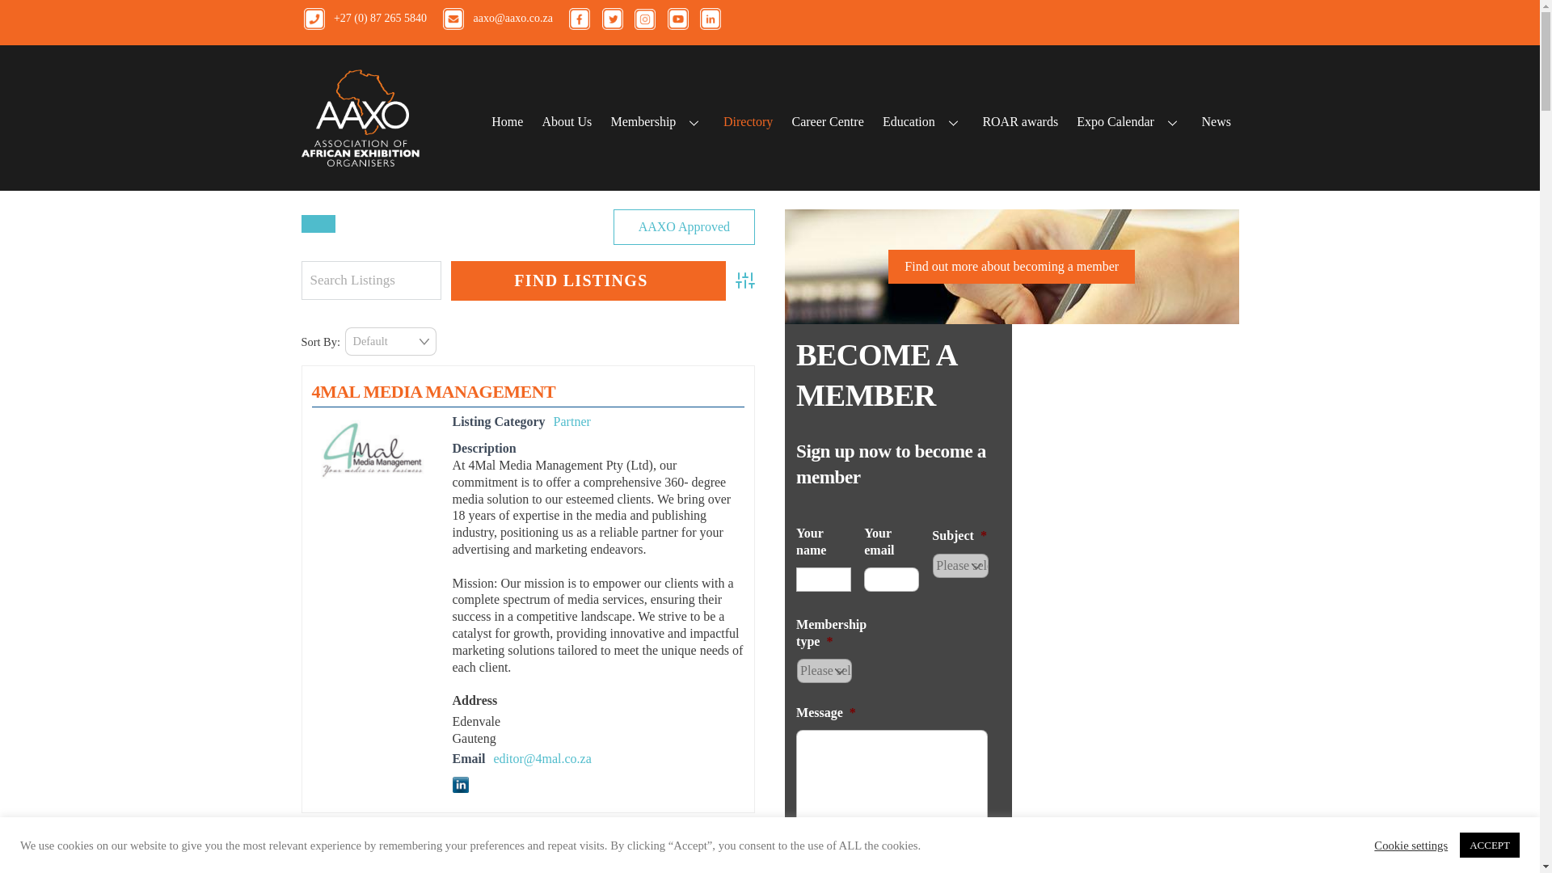  I want to click on Find Listings, so click(588, 280).